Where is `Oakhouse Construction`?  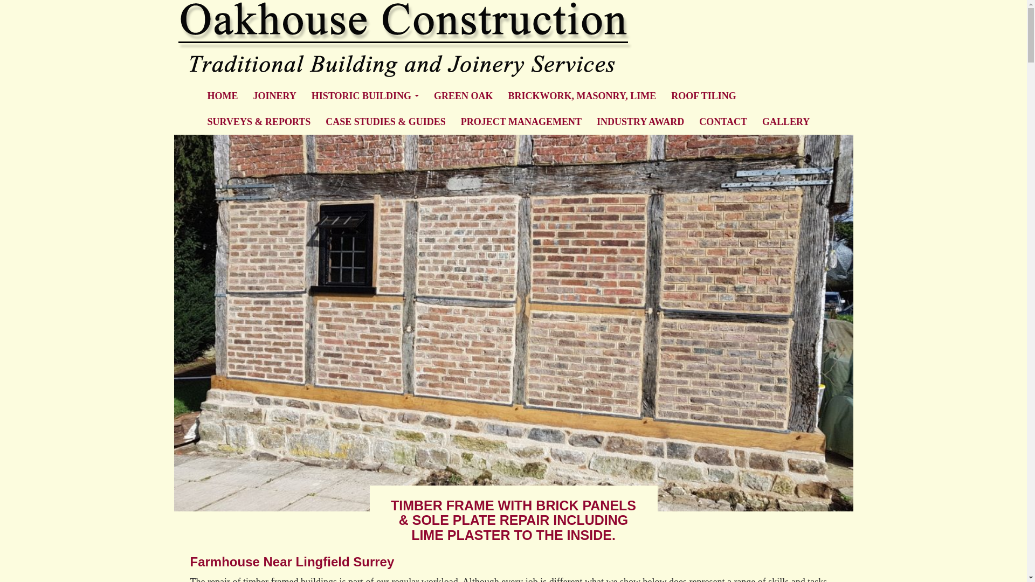
Oakhouse Construction is located at coordinates (281, 96).